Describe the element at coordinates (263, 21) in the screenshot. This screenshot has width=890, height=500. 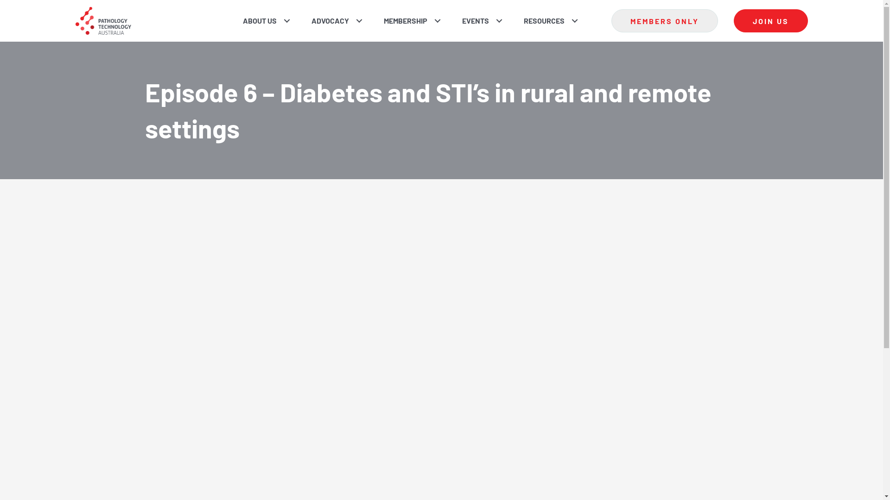
I see `ABOUT US` at that location.